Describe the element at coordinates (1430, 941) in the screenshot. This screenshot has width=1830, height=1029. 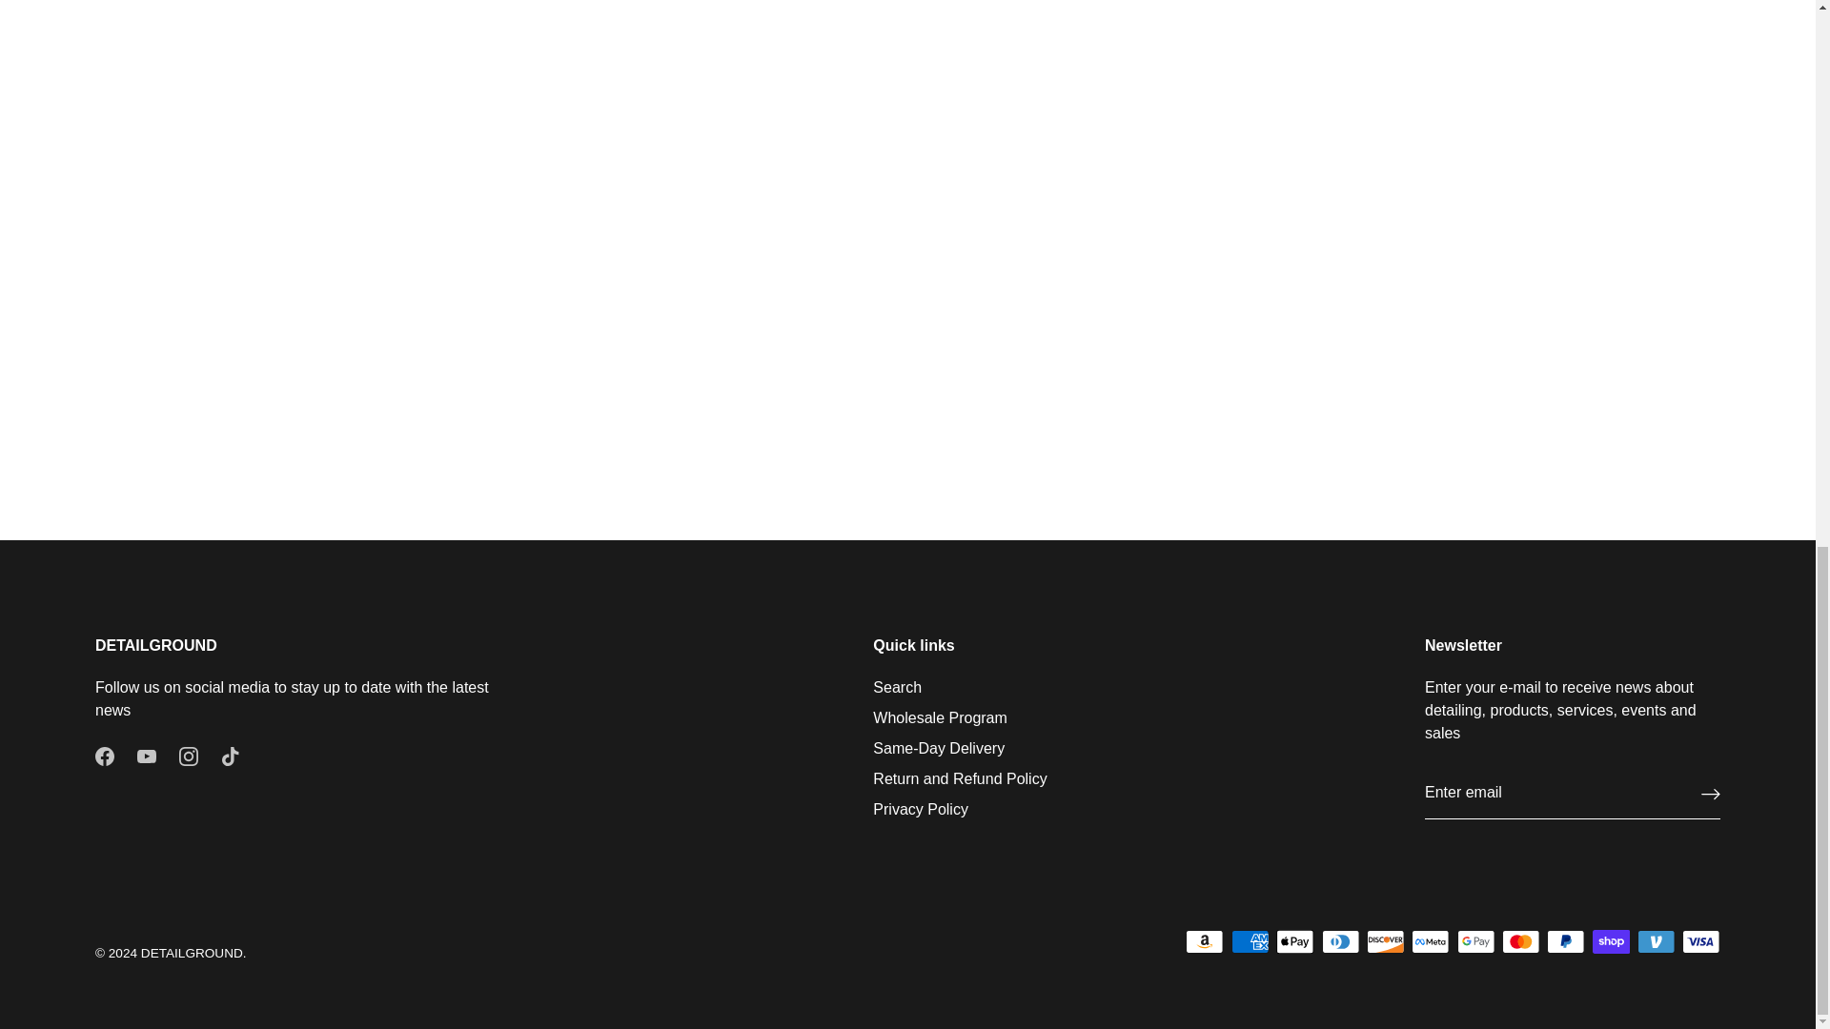
I see `Meta Pay` at that location.